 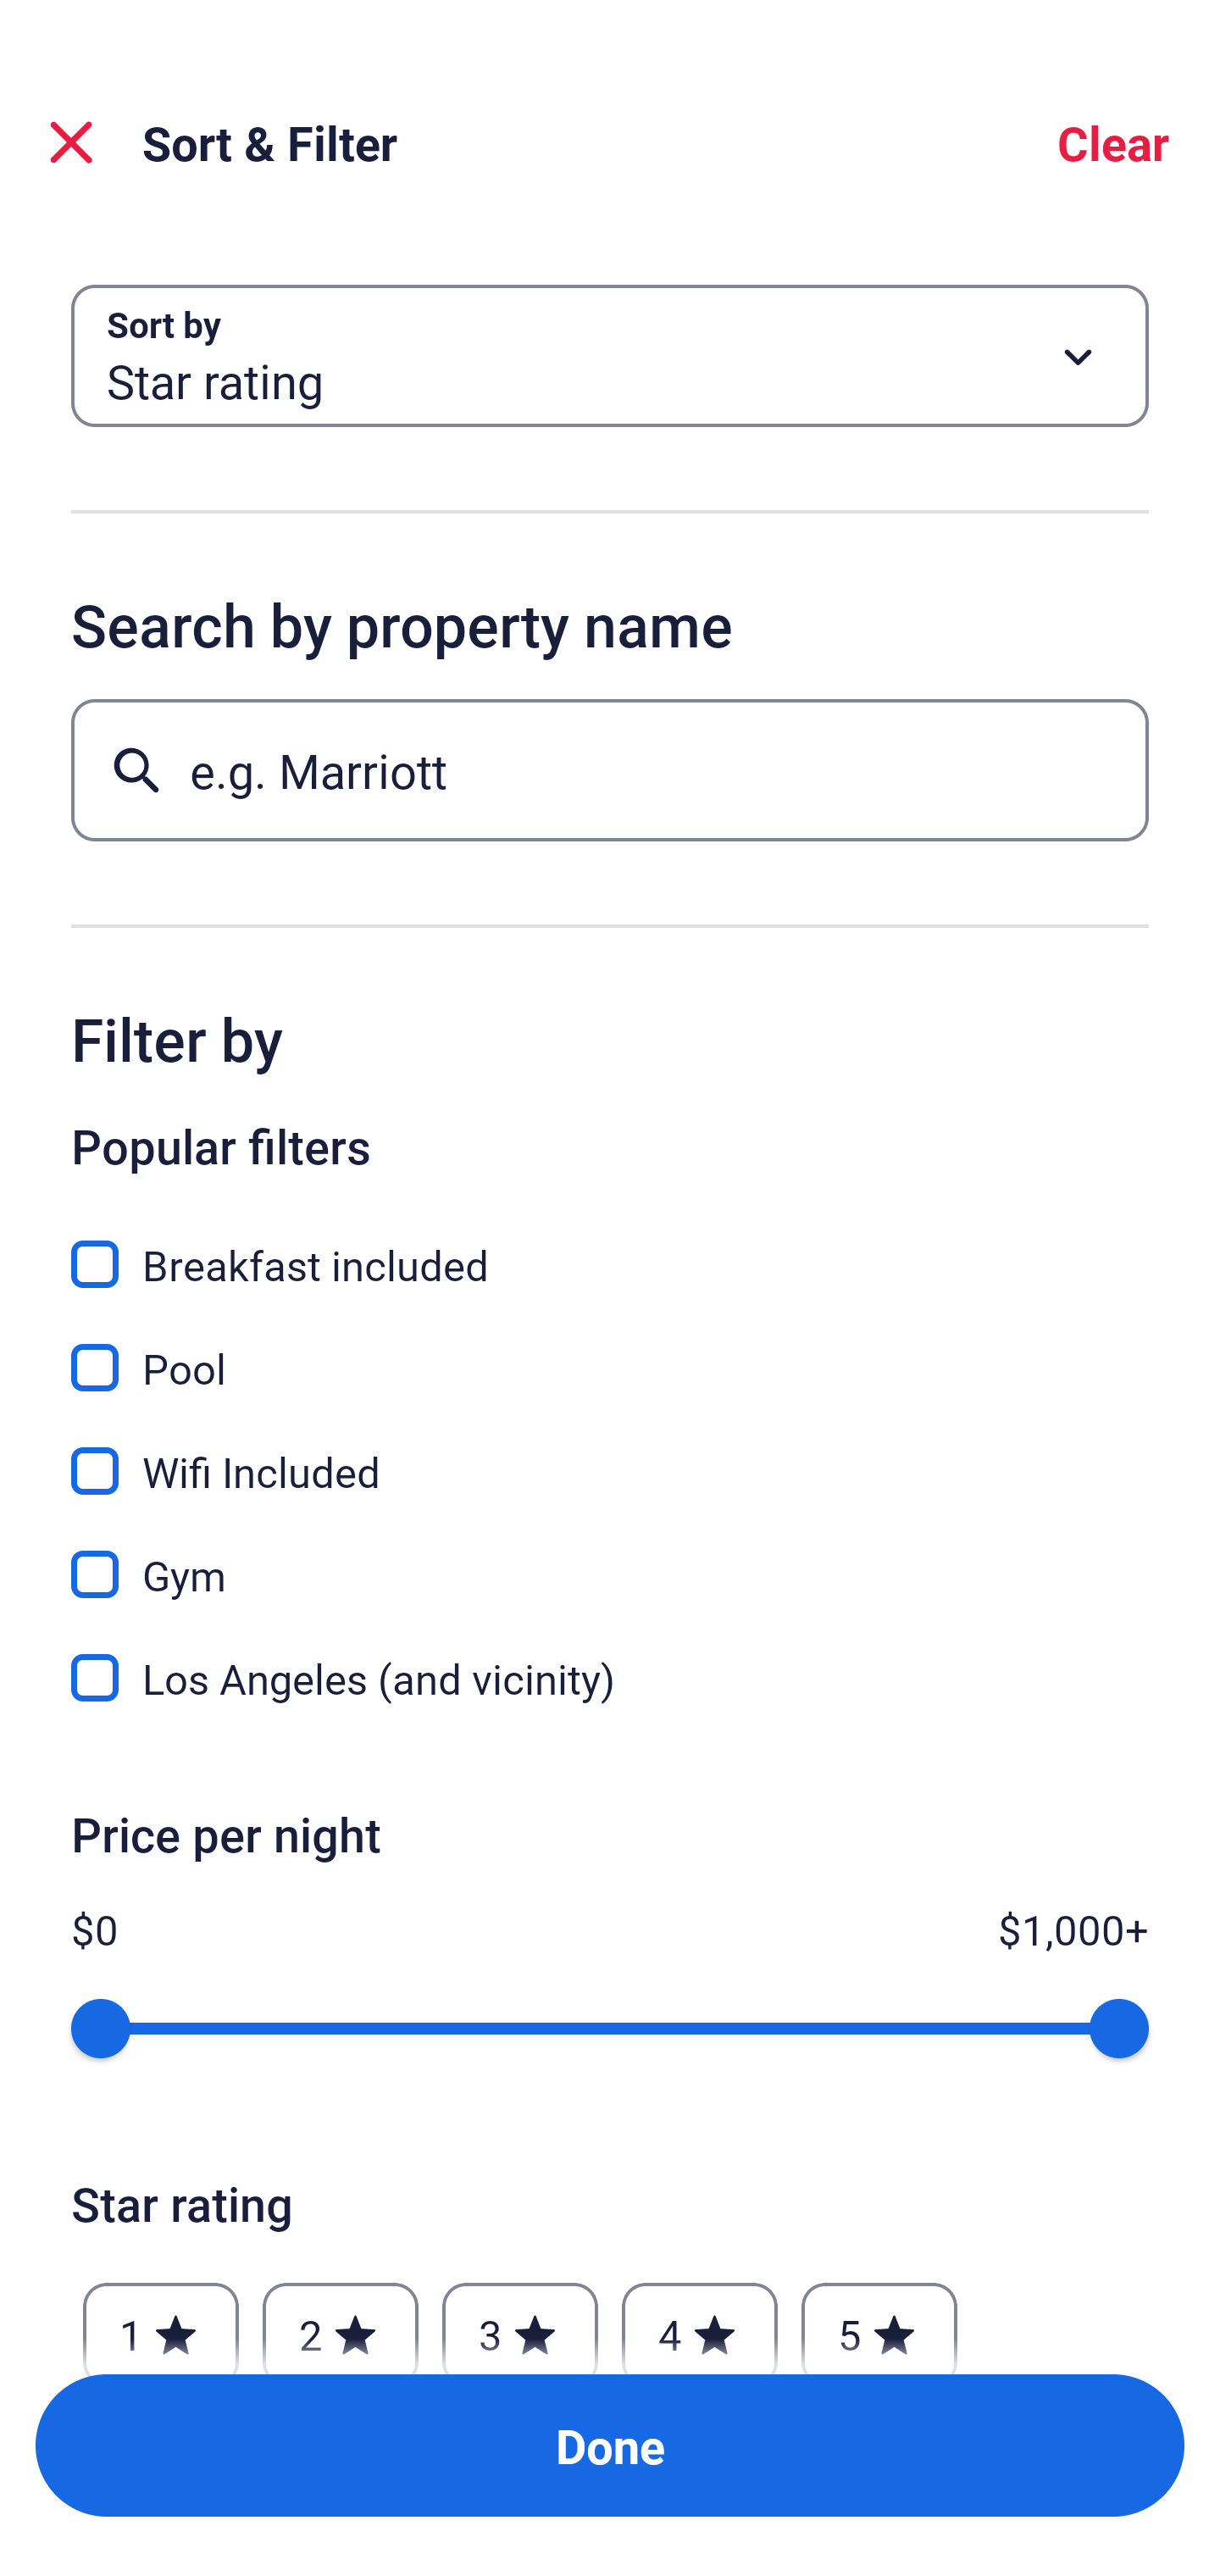 What do you see at coordinates (71, 142) in the screenshot?
I see `Close Sort and Filter` at bounding box center [71, 142].